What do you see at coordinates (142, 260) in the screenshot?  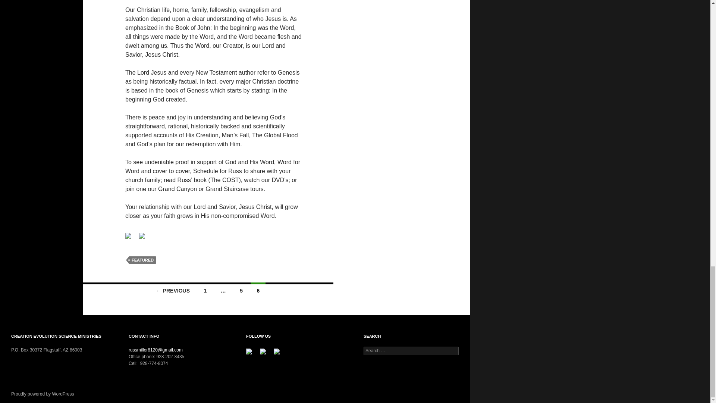 I see `FEATURED` at bounding box center [142, 260].